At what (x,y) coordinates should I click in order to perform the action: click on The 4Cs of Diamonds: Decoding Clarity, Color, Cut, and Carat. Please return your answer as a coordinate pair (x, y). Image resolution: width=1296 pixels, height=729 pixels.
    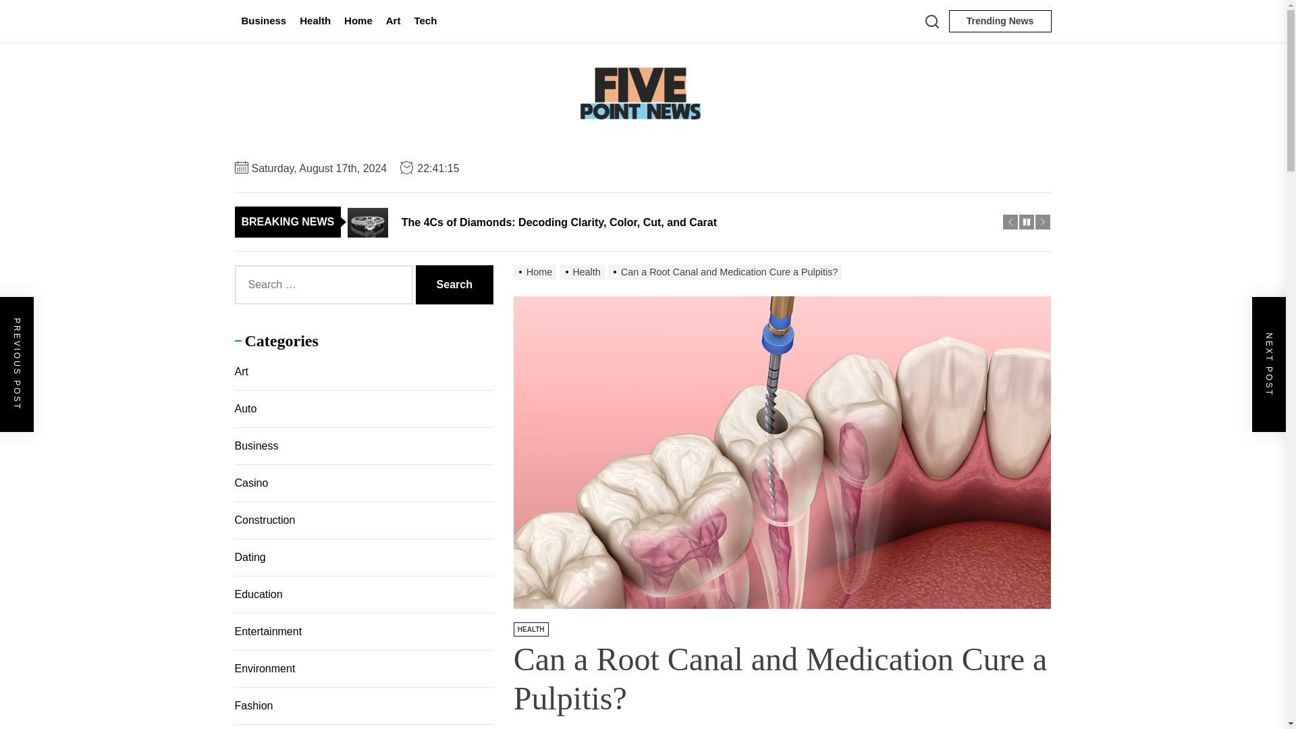
    Looking at the image, I should click on (675, 221).